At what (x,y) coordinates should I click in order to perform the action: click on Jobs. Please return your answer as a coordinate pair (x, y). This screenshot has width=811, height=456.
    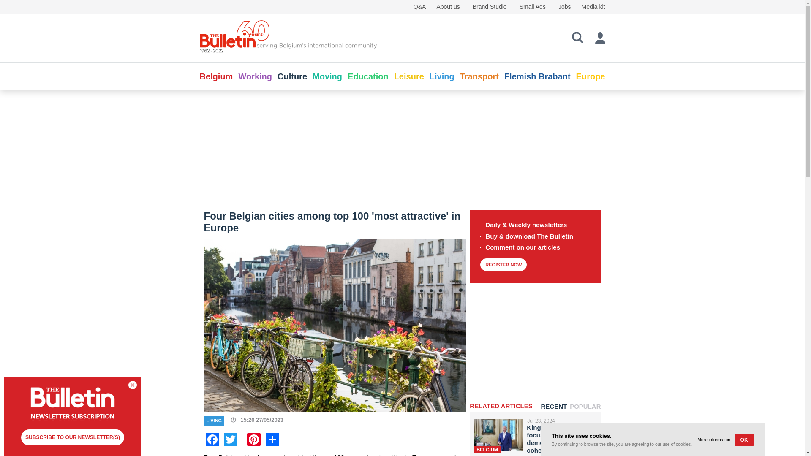
    Looking at the image, I should click on (564, 6).